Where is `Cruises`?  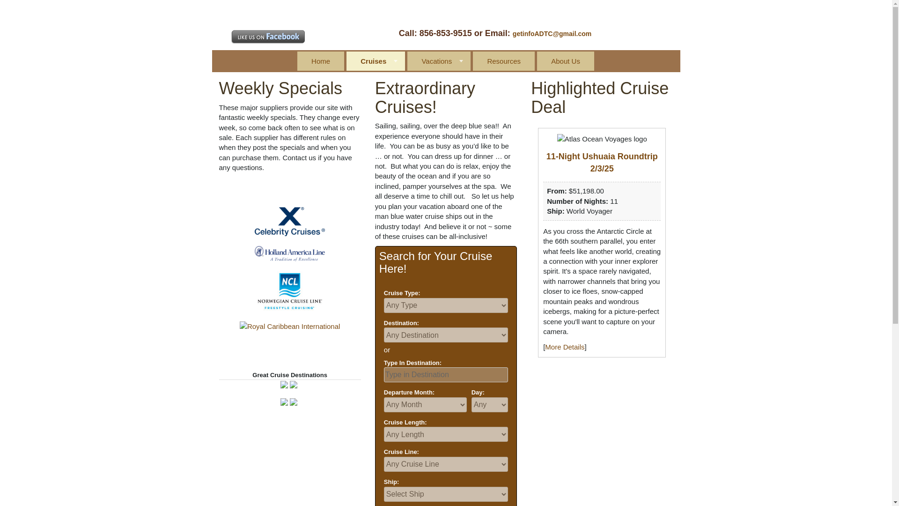
Cruises is located at coordinates (373, 61).